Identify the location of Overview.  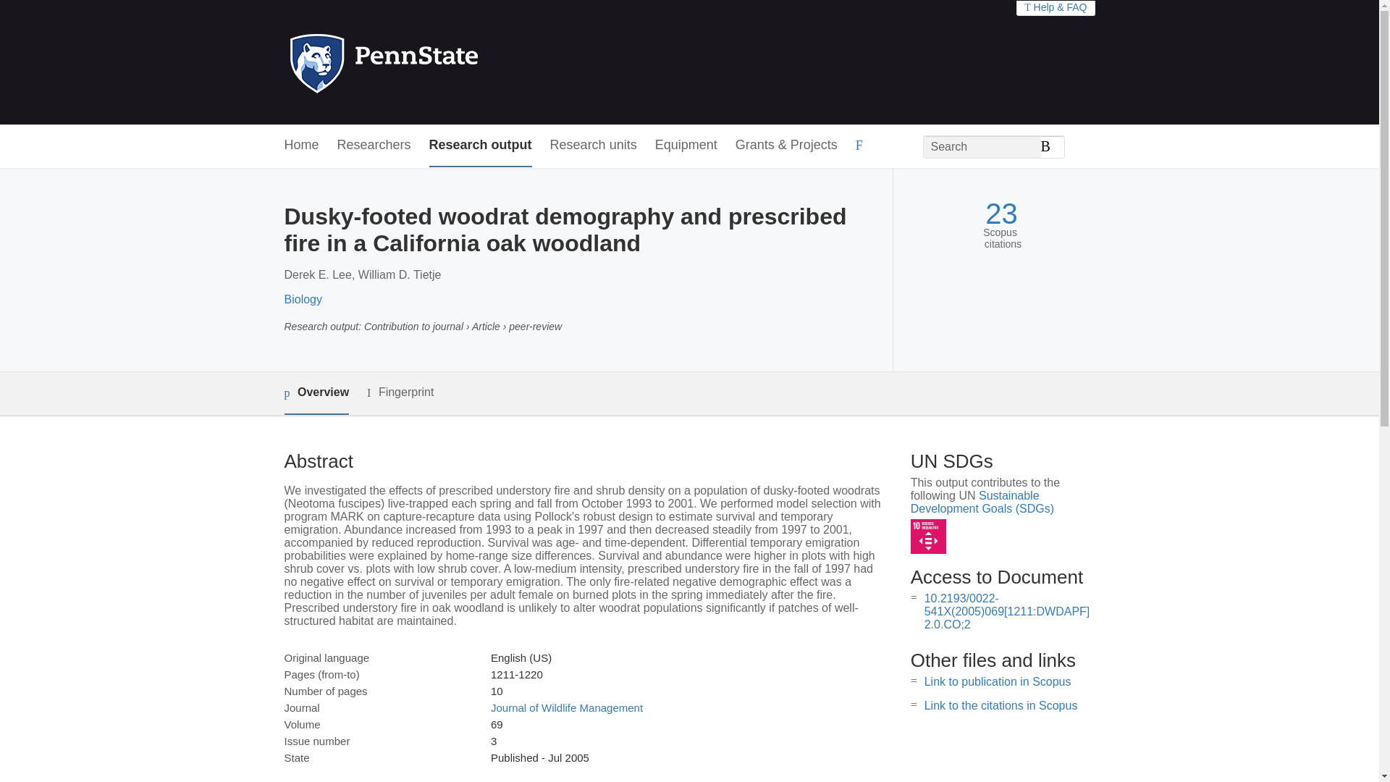
(316, 394).